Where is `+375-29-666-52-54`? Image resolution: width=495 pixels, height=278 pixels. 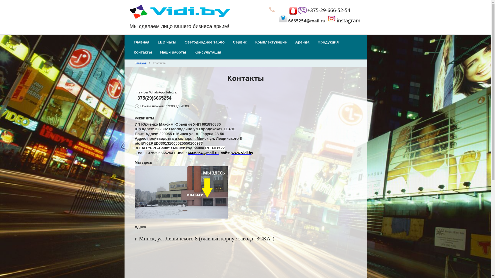
+375-29-666-52-54 is located at coordinates (329, 10).